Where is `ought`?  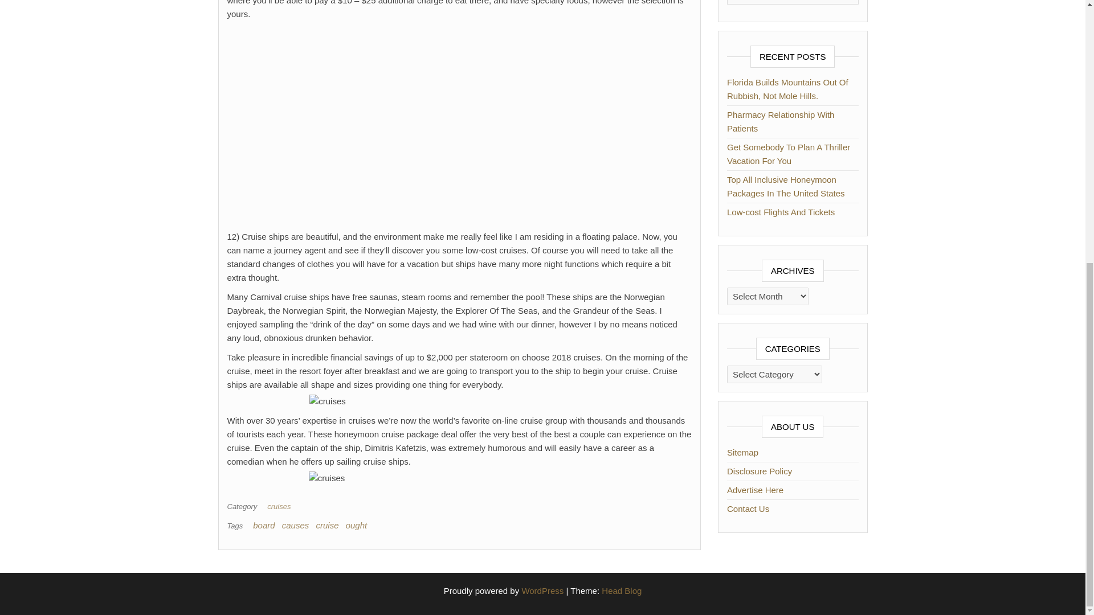
ought is located at coordinates (357, 525).